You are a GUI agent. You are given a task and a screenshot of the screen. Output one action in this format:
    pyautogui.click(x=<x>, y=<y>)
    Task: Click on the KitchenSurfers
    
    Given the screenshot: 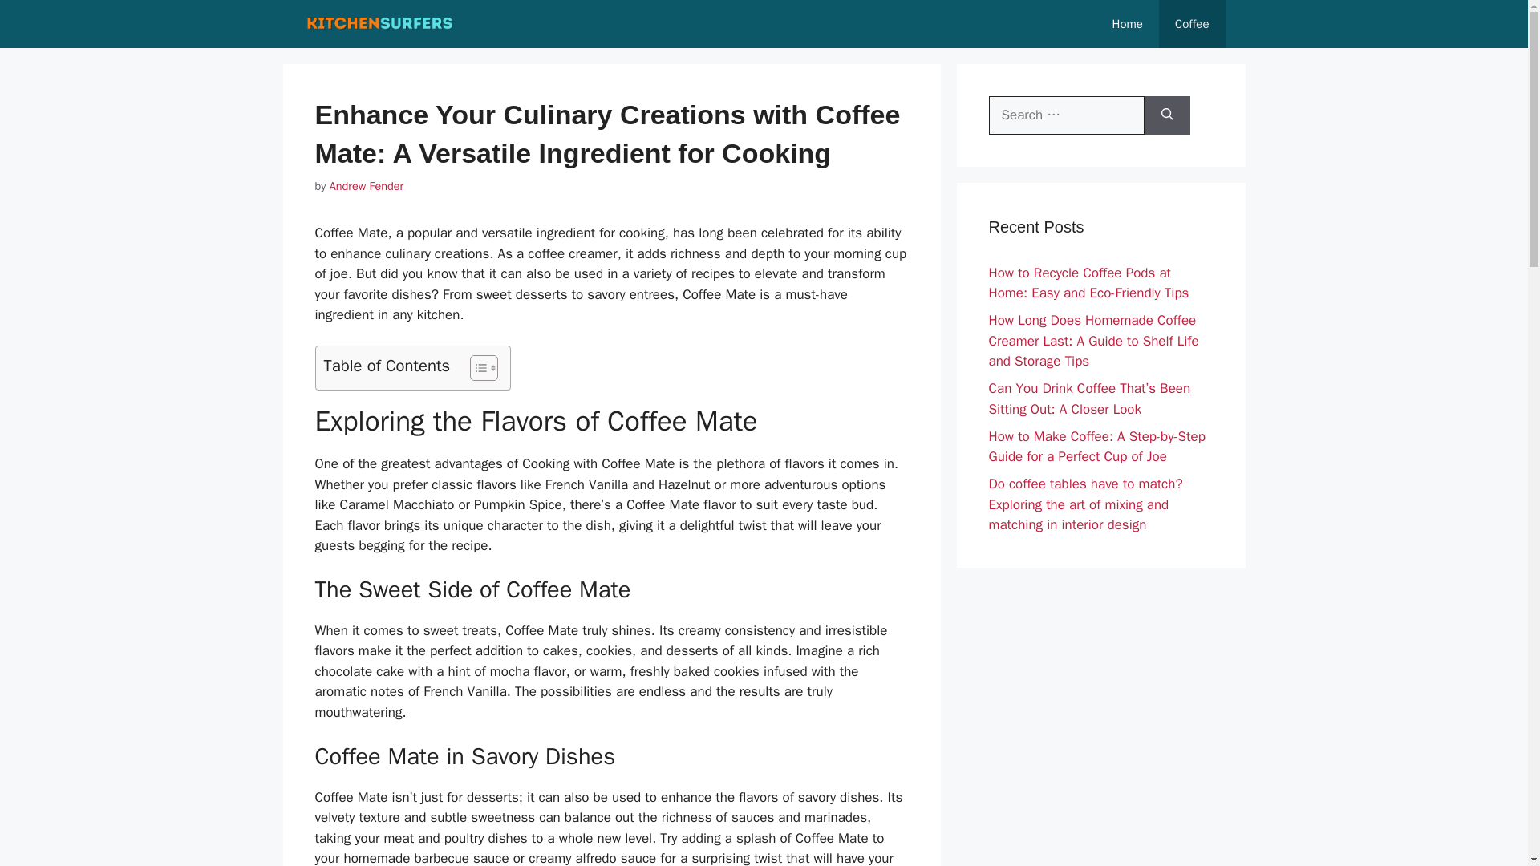 What is the action you would take?
    pyautogui.click(x=380, y=24)
    